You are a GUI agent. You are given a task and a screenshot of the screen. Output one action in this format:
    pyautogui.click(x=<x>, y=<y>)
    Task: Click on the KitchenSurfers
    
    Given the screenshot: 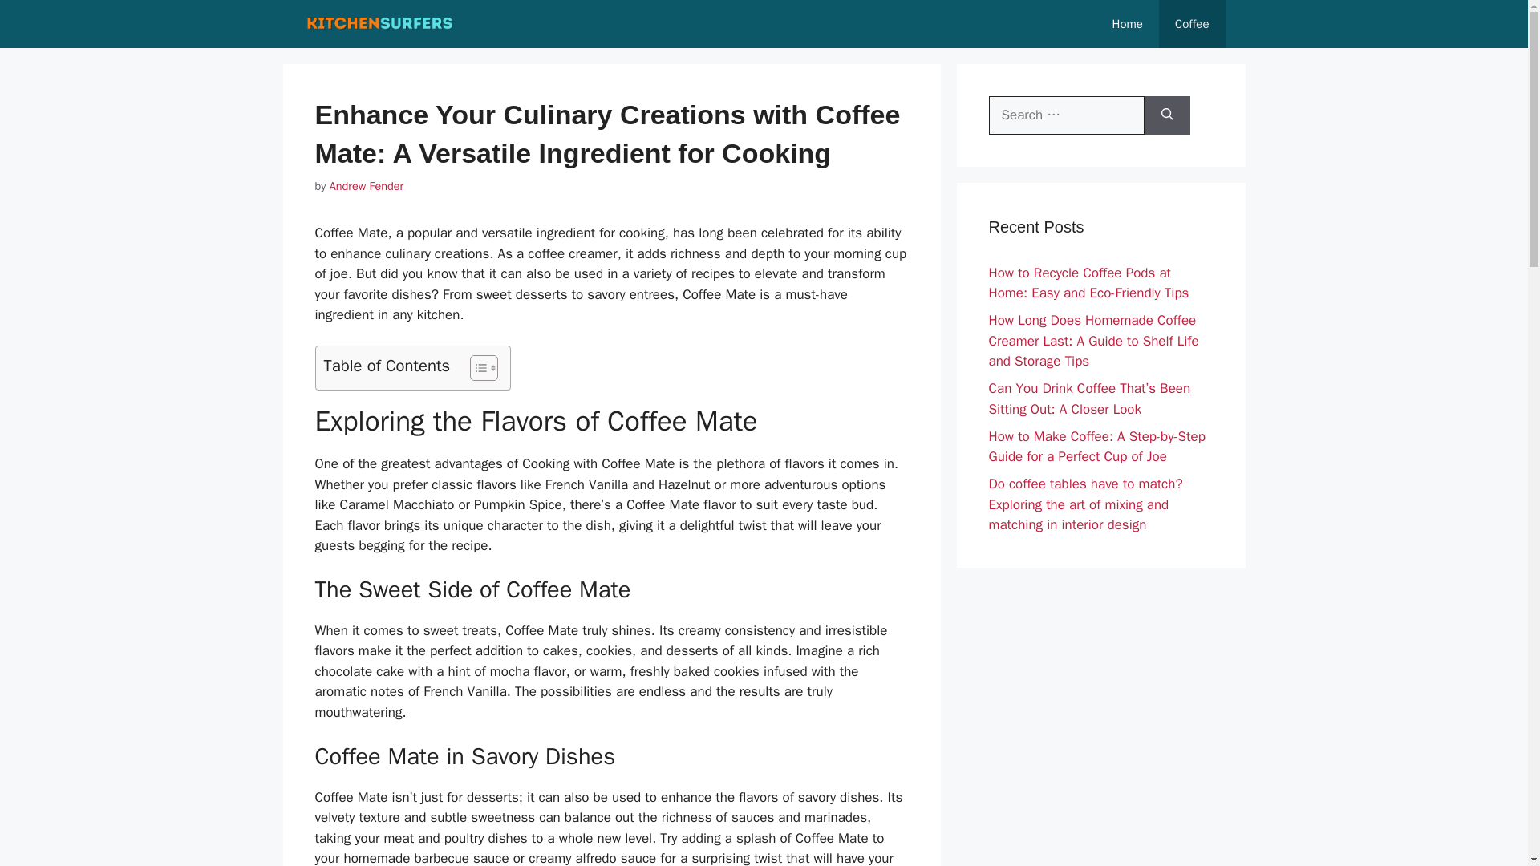 What is the action you would take?
    pyautogui.click(x=380, y=24)
    